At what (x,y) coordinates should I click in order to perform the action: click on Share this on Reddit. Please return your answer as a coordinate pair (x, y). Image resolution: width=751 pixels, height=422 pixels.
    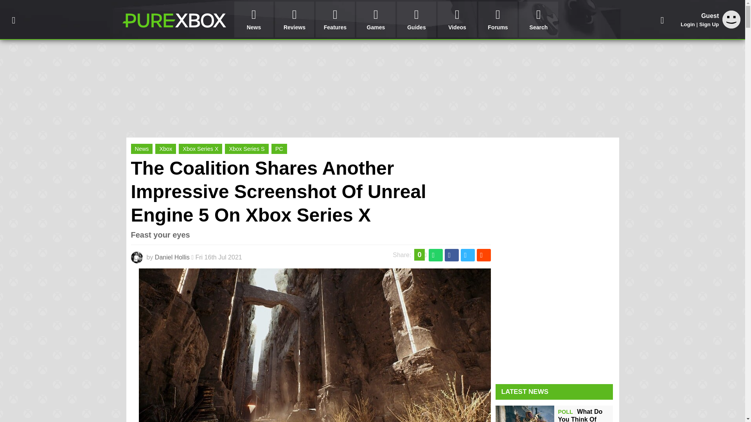
    Looking at the image, I should click on (483, 255).